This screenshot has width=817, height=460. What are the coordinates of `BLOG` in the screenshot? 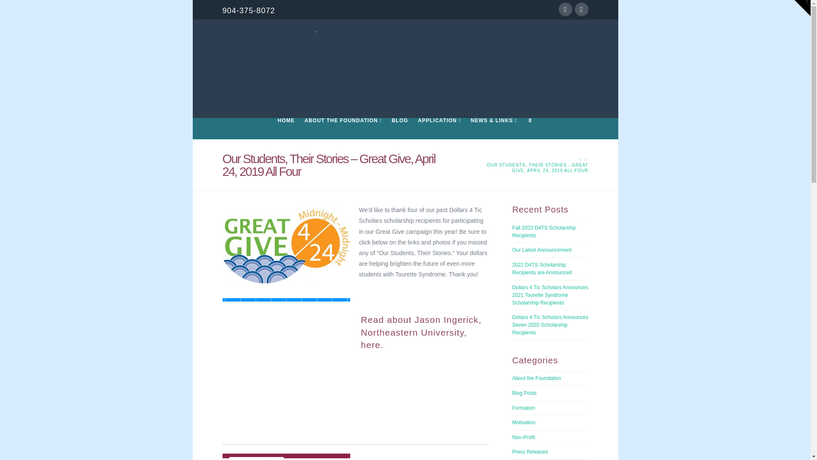 It's located at (399, 129).